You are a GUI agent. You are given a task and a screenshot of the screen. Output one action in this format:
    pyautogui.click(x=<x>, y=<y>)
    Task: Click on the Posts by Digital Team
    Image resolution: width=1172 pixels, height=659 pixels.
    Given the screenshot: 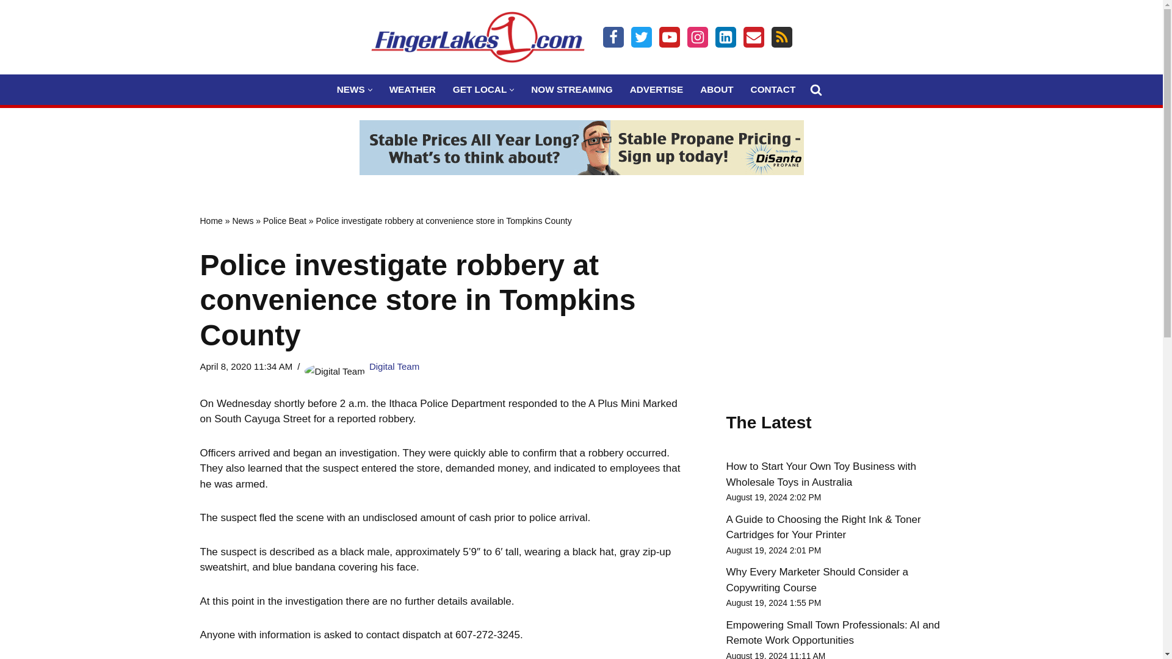 What is the action you would take?
    pyautogui.click(x=394, y=366)
    